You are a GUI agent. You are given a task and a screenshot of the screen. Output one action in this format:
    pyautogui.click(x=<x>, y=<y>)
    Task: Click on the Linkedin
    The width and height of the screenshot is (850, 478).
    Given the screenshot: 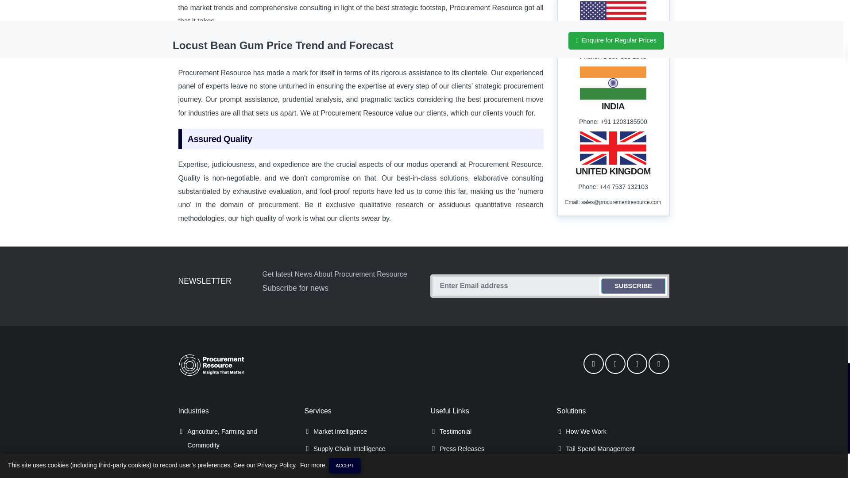 What is the action you would take?
    pyautogui.click(x=637, y=364)
    